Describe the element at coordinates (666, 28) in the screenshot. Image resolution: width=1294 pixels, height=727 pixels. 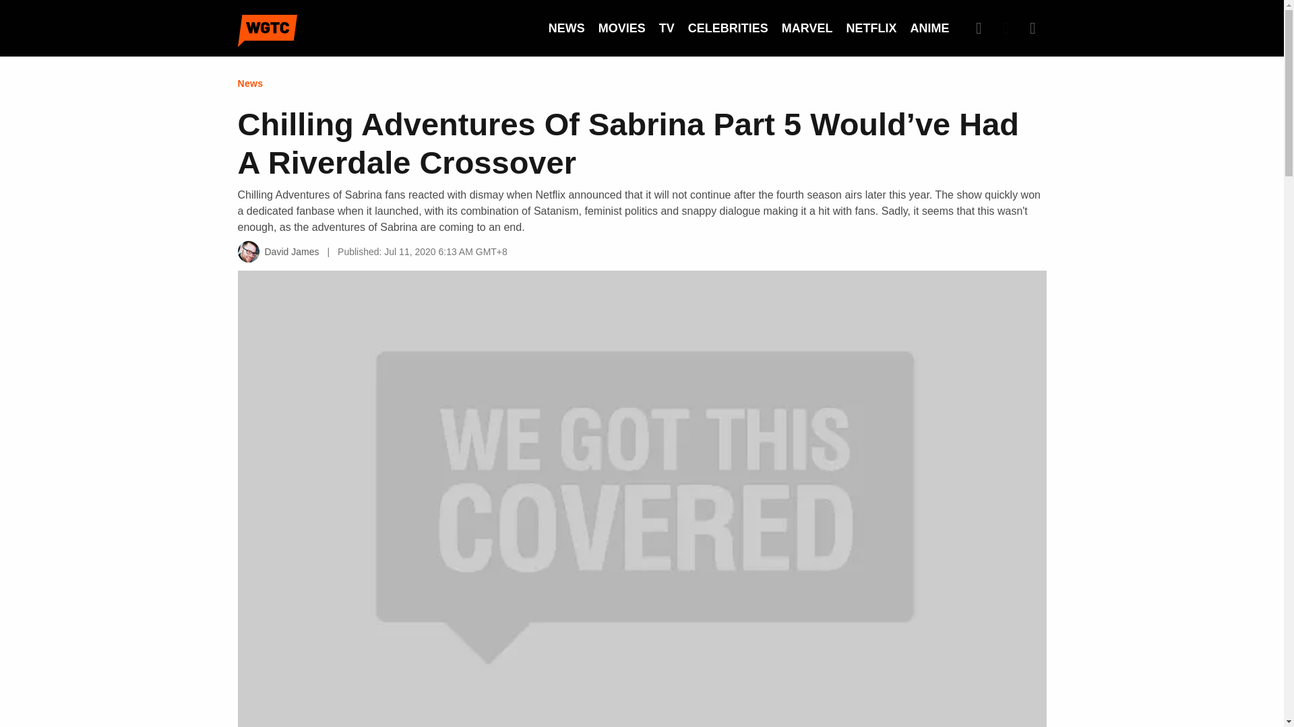
I see `TV` at that location.